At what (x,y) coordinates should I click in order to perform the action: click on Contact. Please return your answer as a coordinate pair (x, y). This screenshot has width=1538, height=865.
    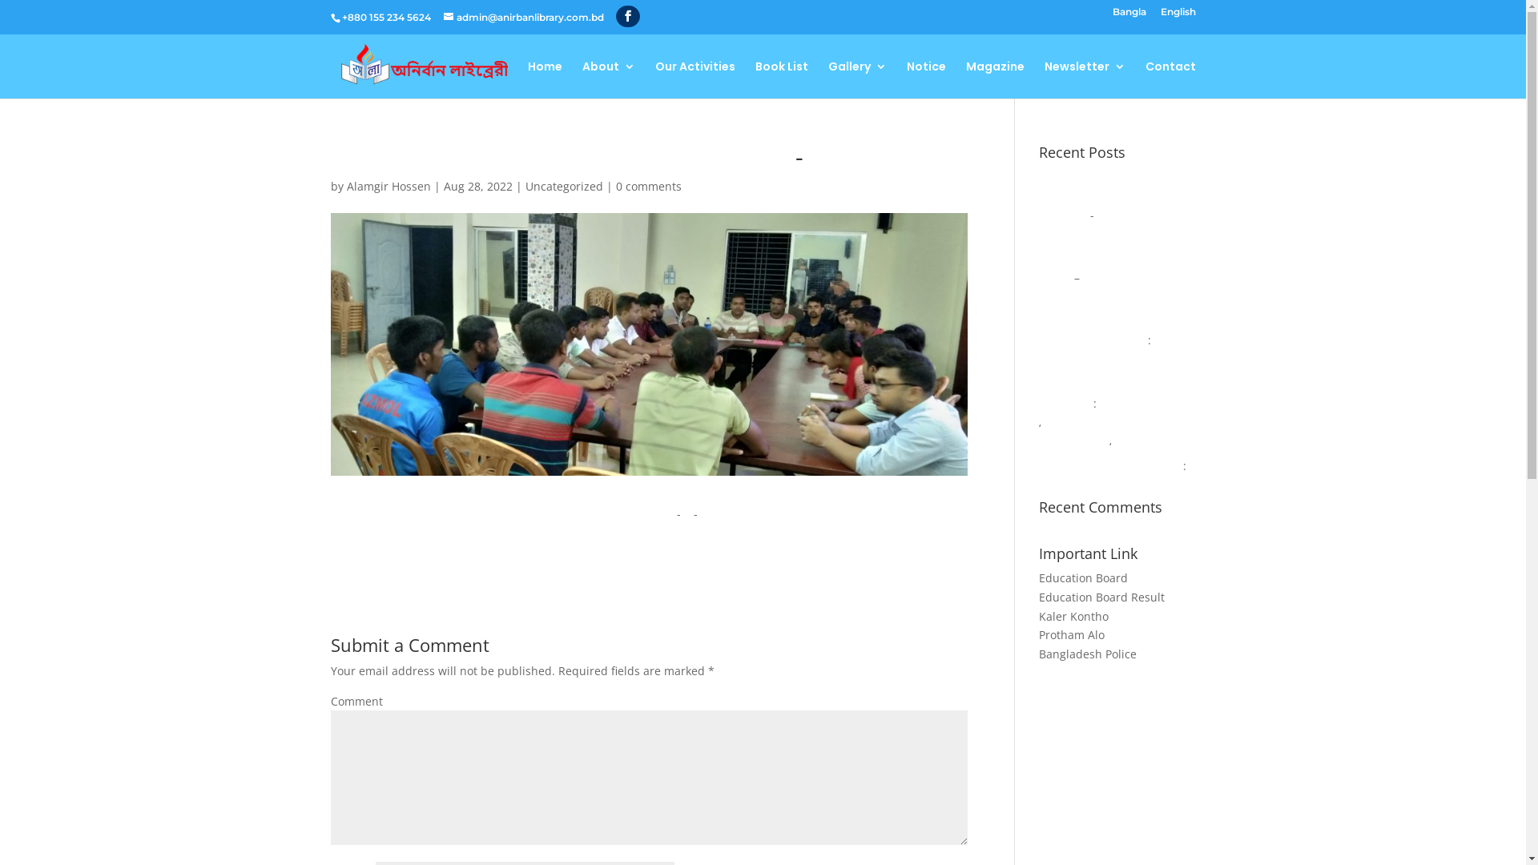
    Looking at the image, I should click on (1171, 80).